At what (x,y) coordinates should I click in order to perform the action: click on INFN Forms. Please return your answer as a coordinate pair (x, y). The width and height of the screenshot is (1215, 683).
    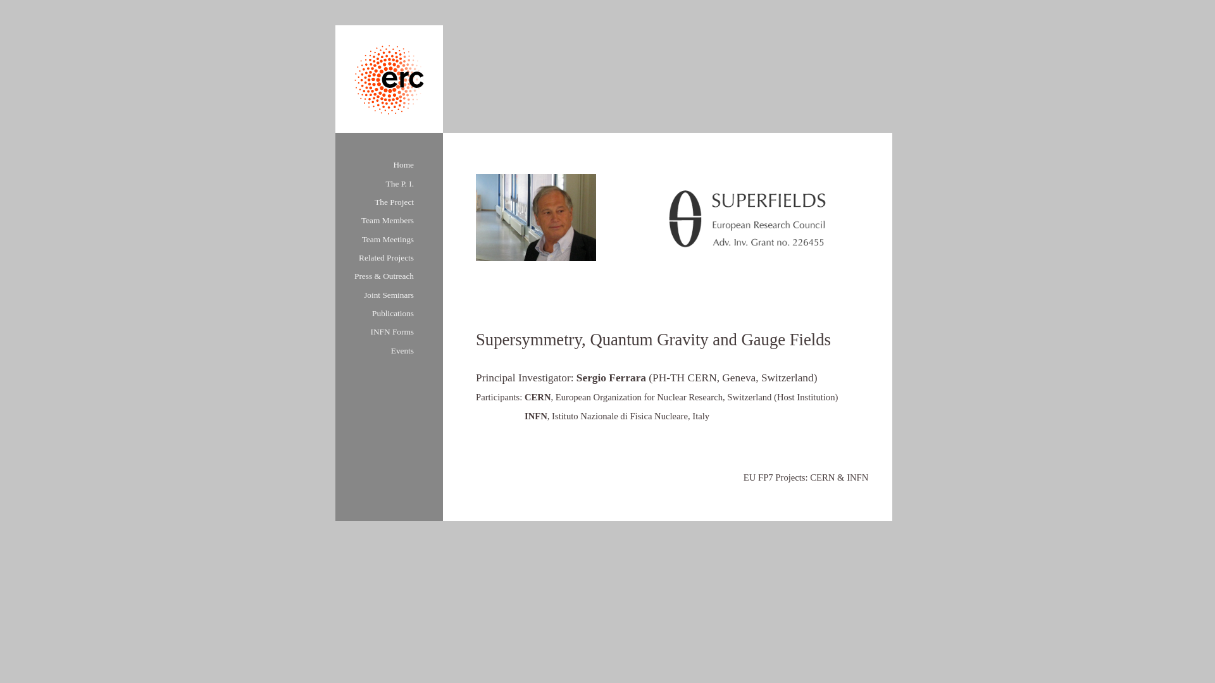
    Looking at the image, I should click on (392, 331).